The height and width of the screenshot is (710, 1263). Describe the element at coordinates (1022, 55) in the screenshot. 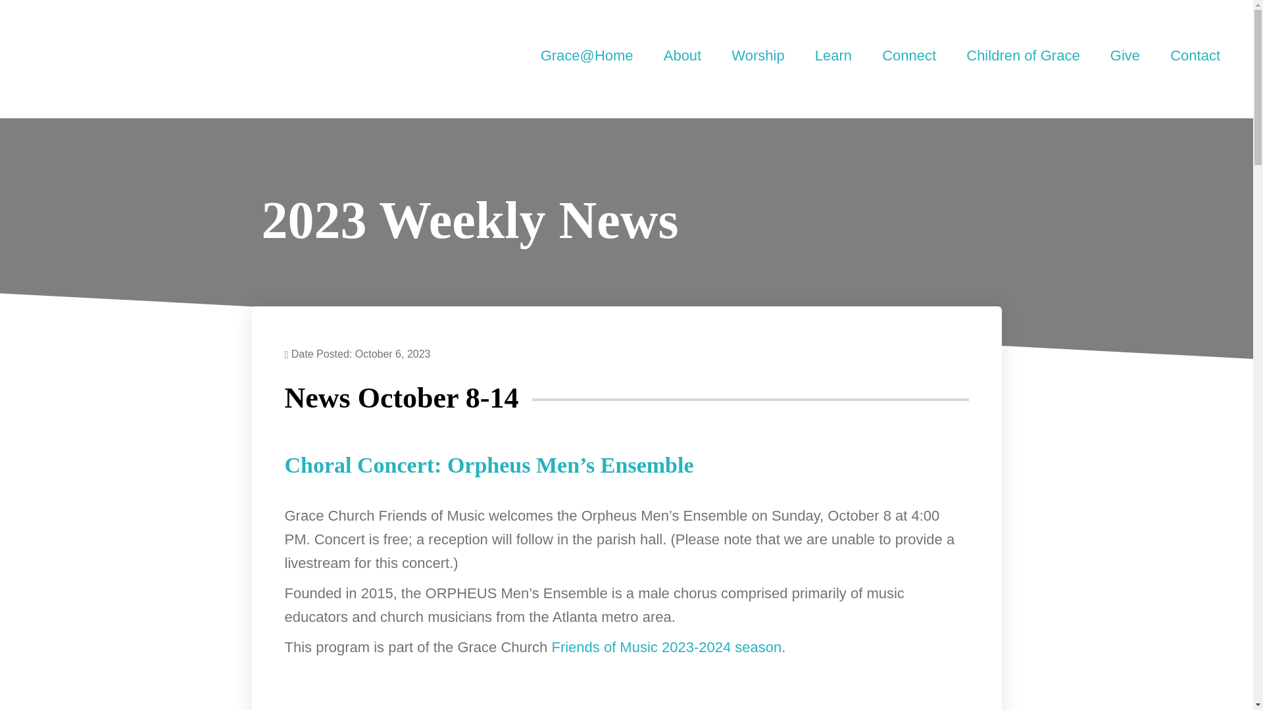

I see `Children of Grace` at that location.